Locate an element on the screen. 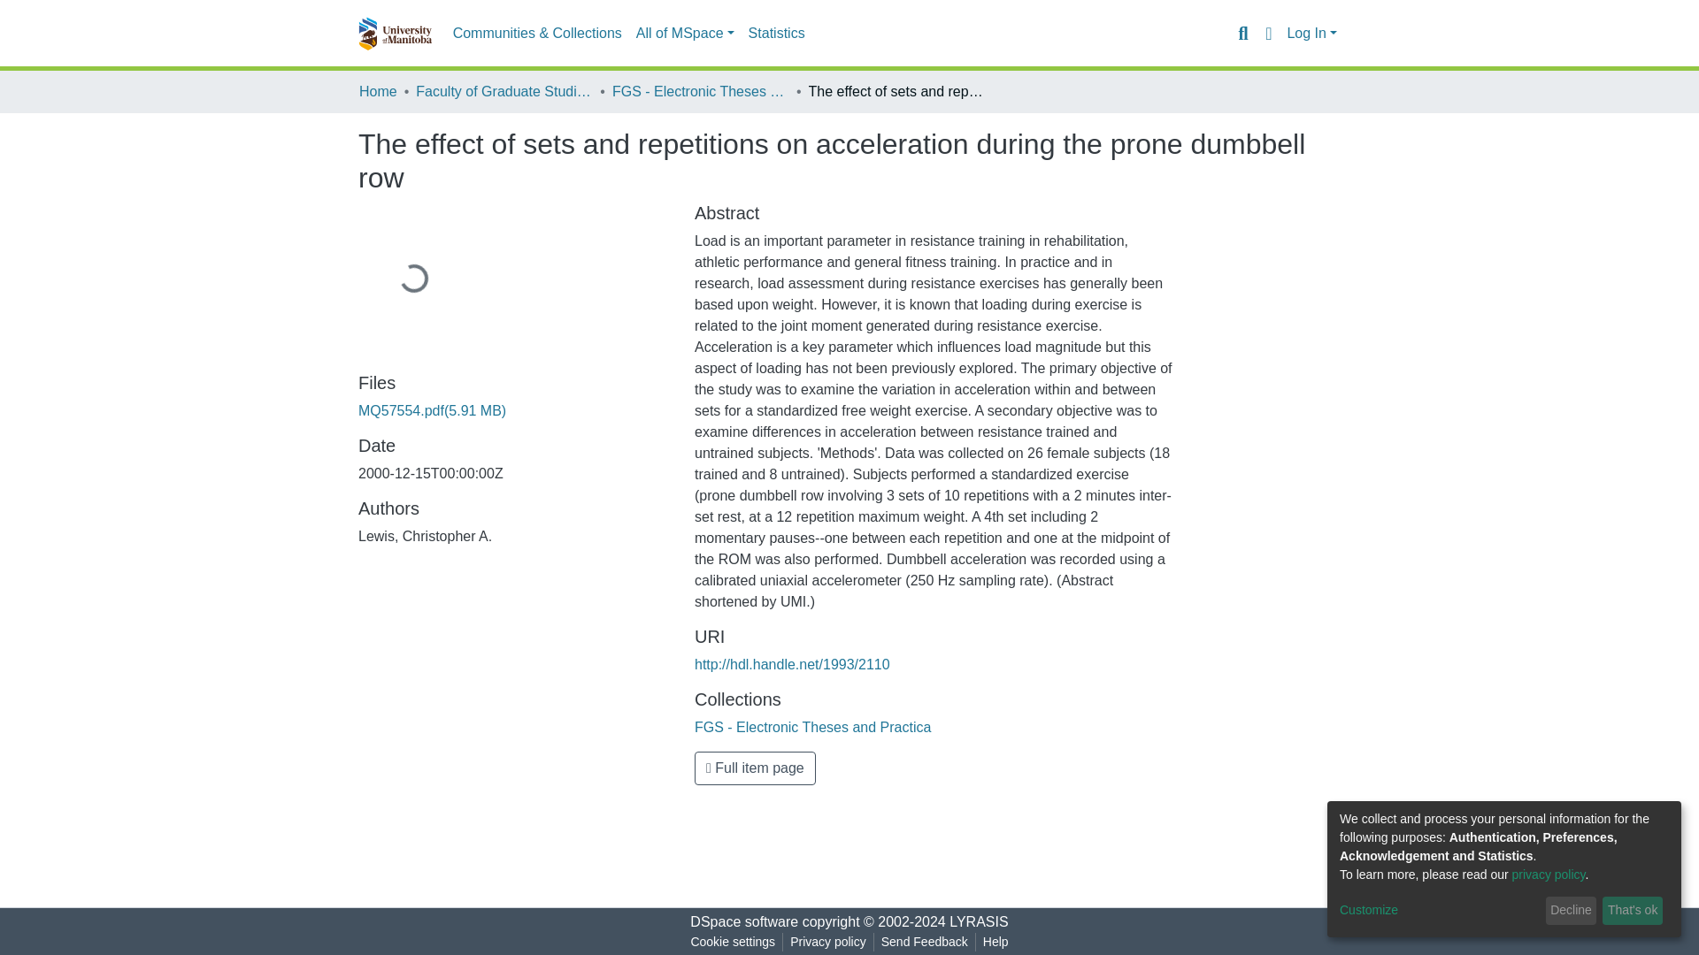 Image resolution: width=1699 pixels, height=955 pixels. Statistics is located at coordinates (776, 34).